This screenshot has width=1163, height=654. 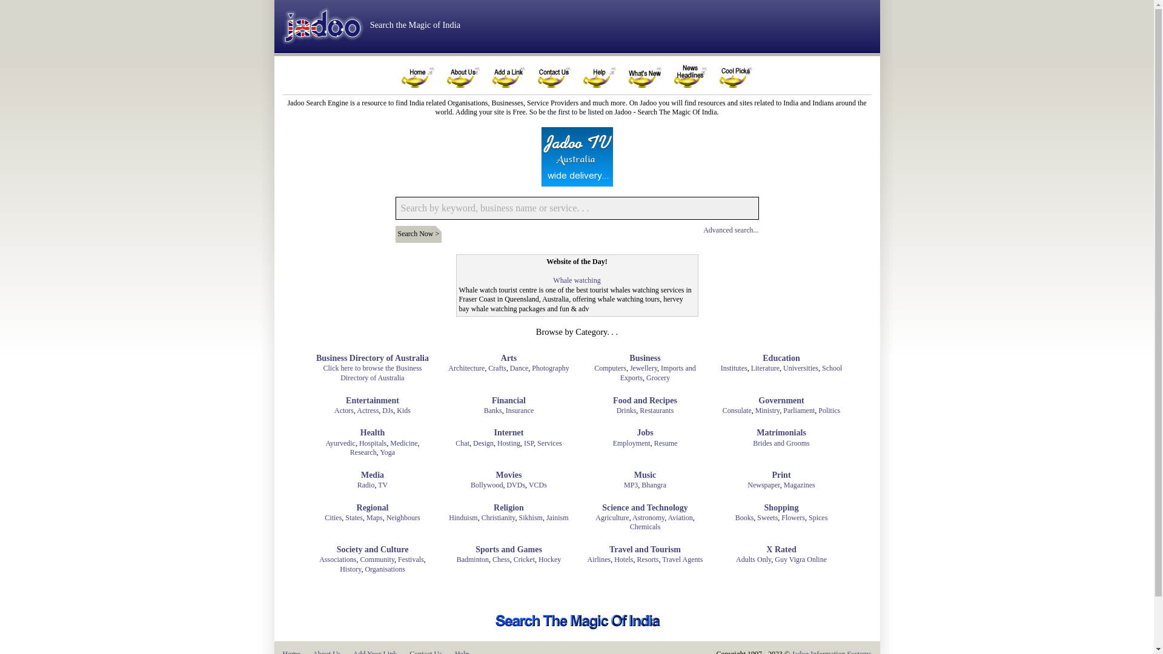 I want to click on Neighbours, so click(x=403, y=518).